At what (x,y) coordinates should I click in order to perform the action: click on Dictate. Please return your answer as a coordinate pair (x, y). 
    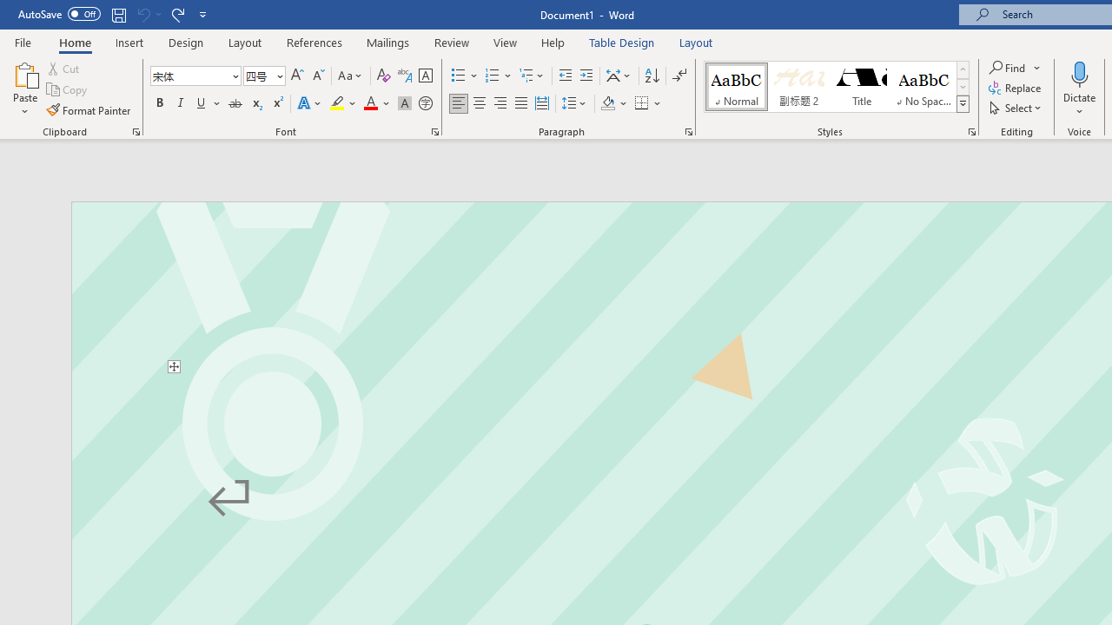
    Looking at the image, I should click on (1080, 73).